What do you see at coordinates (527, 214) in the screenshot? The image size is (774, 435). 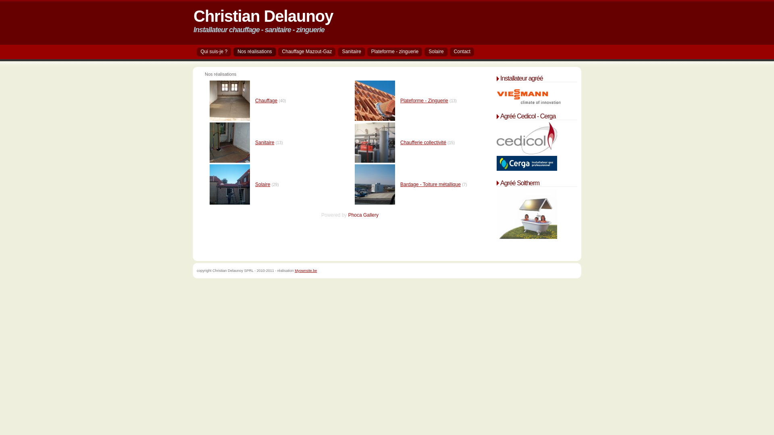 I see `logo soltherm` at bounding box center [527, 214].